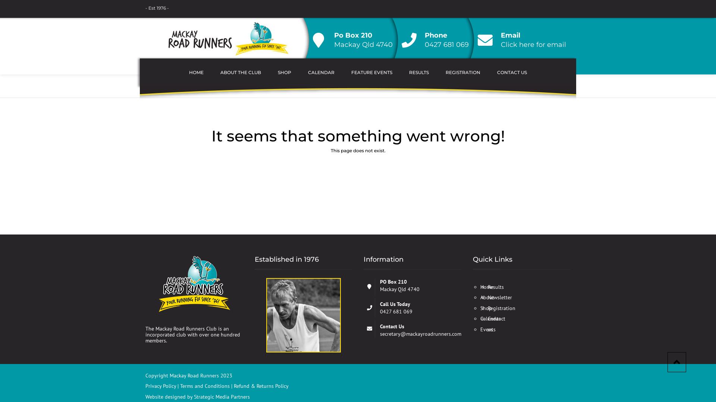 The height and width of the screenshot is (402, 716). What do you see at coordinates (533, 45) in the screenshot?
I see `Click here for email` at bounding box center [533, 45].